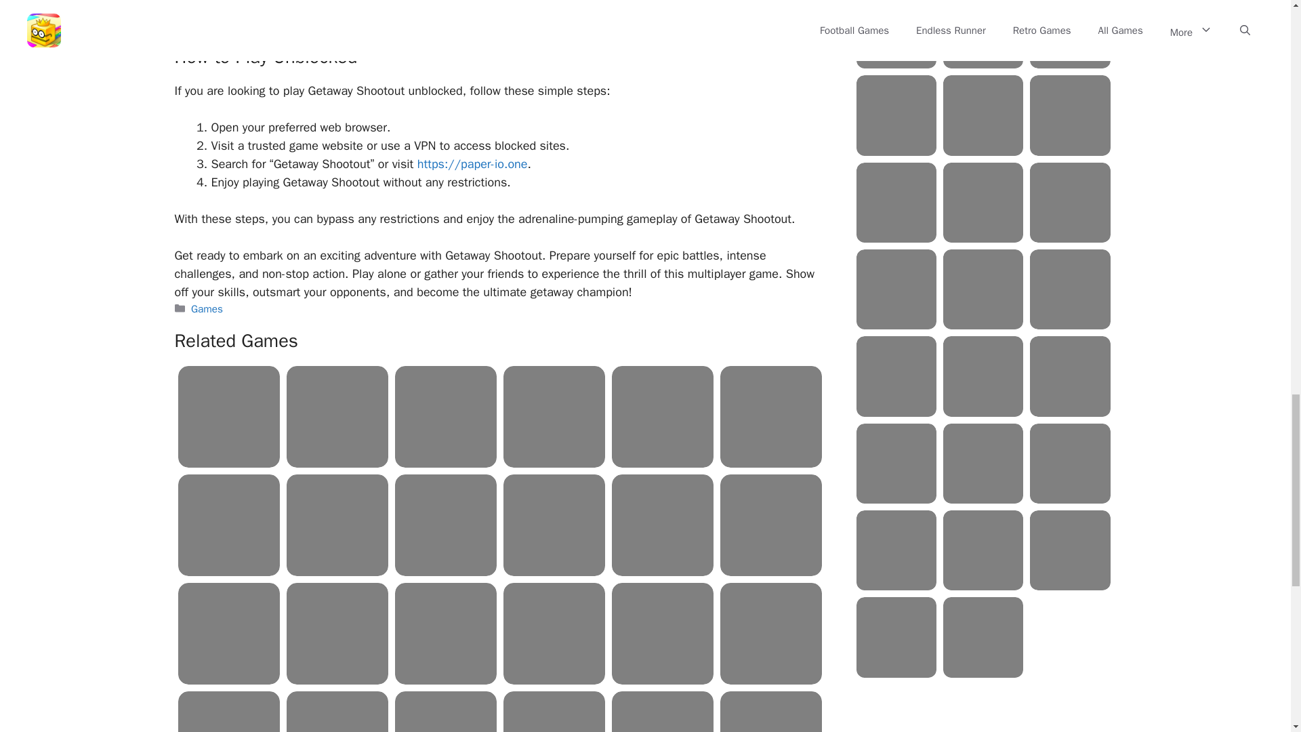 Image resolution: width=1301 pixels, height=732 pixels. Describe the element at coordinates (337, 417) in the screenshot. I see `Color Tunnel` at that location.